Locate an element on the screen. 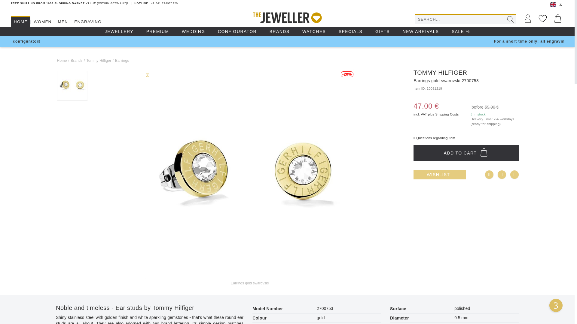 This screenshot has width=577, height=324. My Account is located at coordinates (528, 19).